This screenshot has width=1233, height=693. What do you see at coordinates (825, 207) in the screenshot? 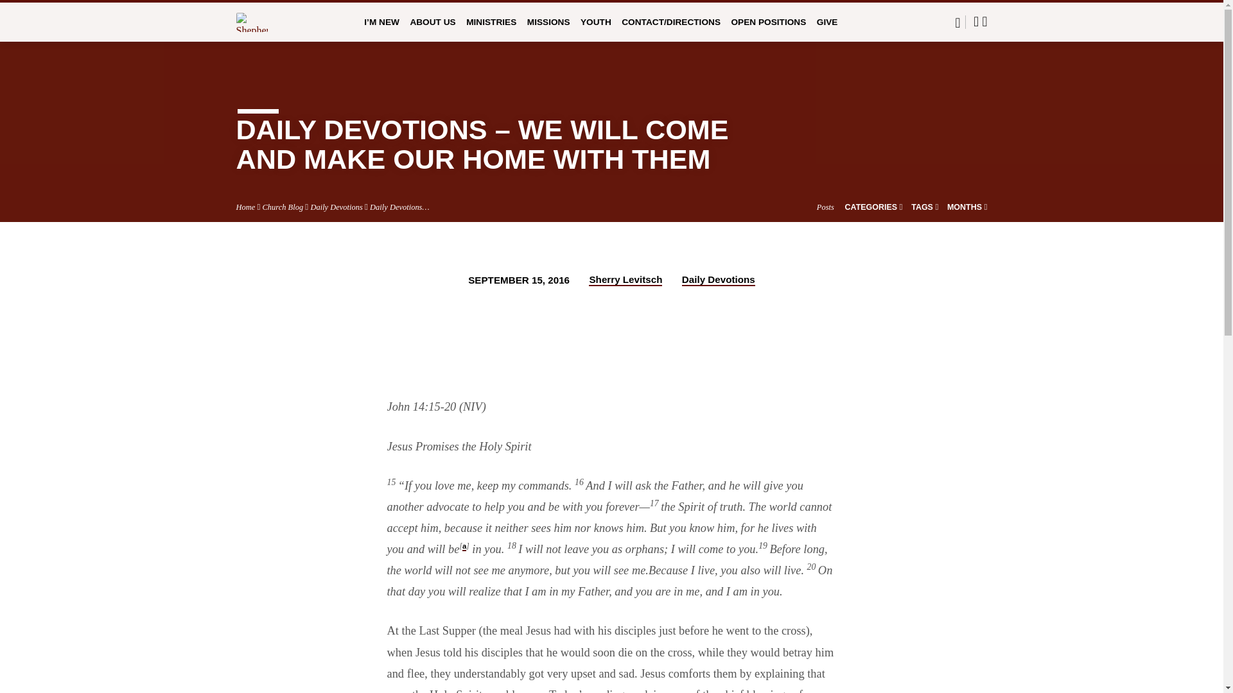
I see `Posts` at bounding box center [825, 207].